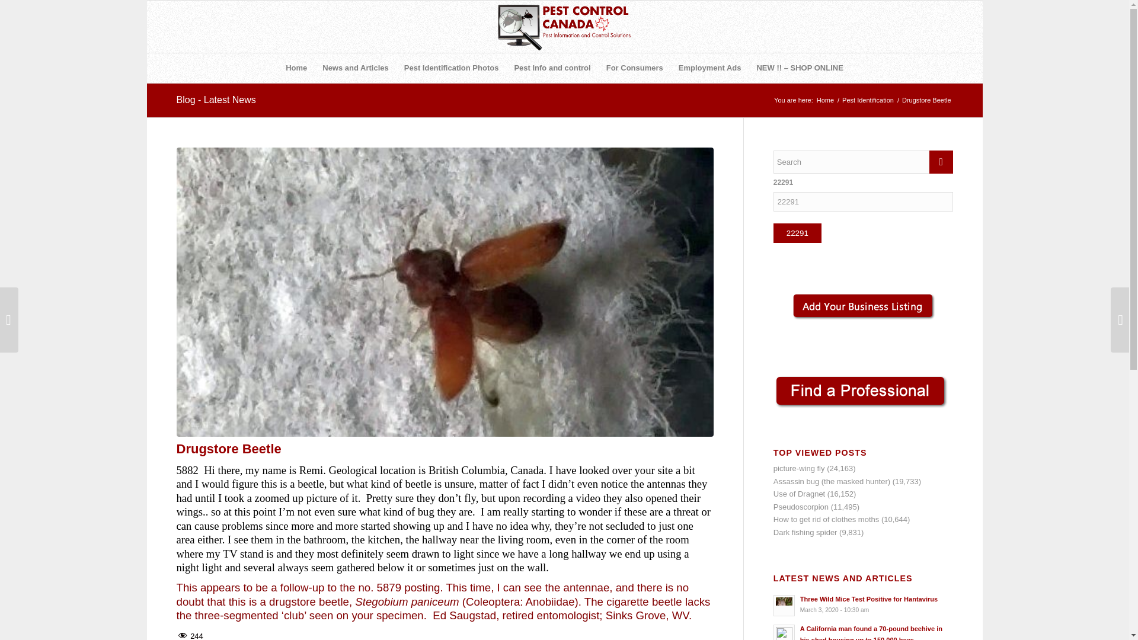 Image resolution: width=1138 pixels, height=640 pixels. What do you see at coordinates (451, 68) in the screenshot?
I see `Pest Identification Photos` at bounding box center [451, 68].